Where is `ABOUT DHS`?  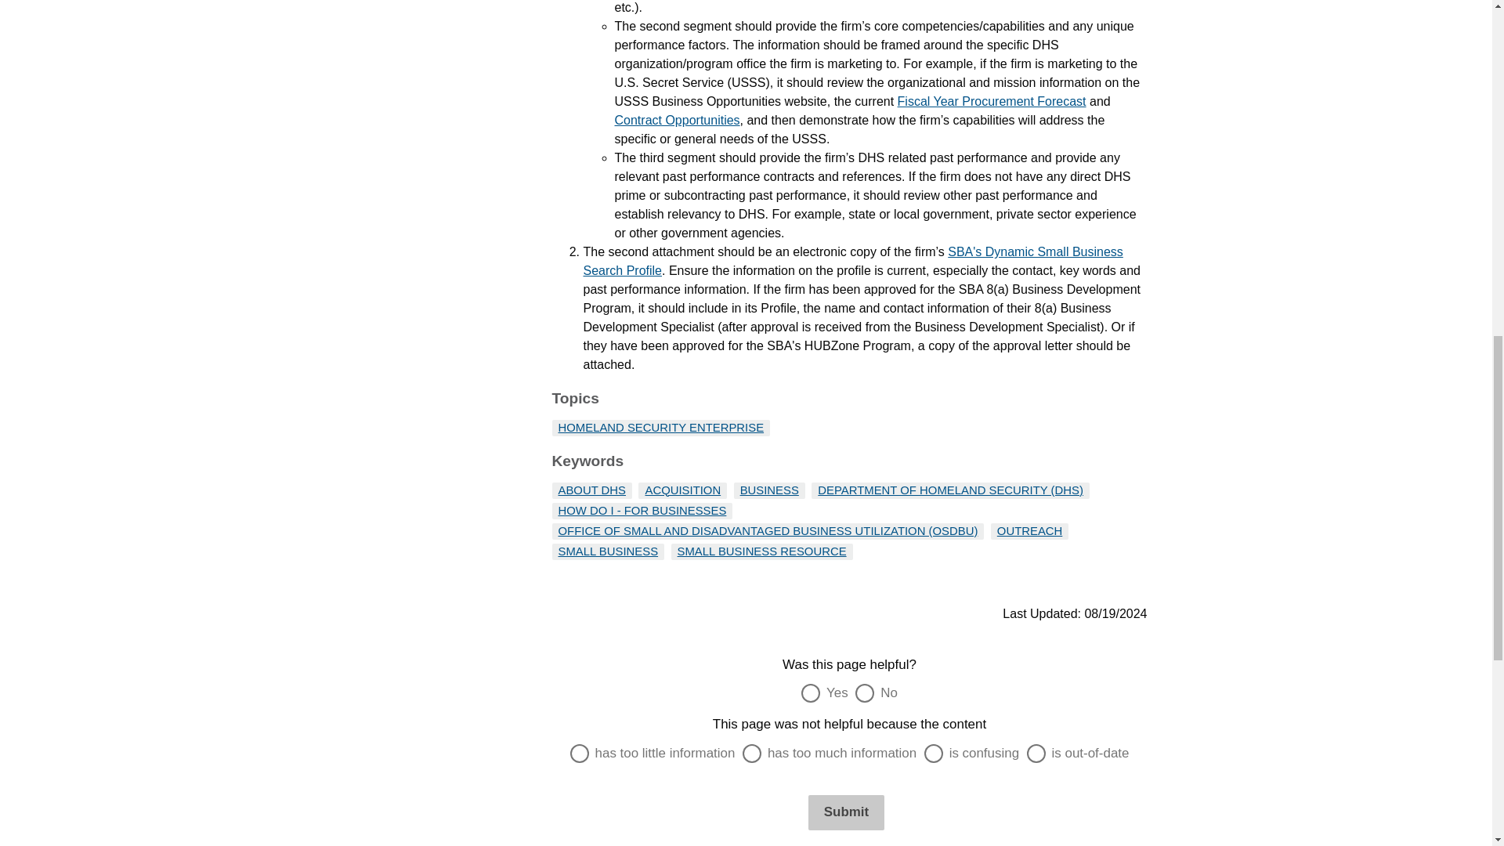 ABOUT DHS is located at coordinates (591, 490).